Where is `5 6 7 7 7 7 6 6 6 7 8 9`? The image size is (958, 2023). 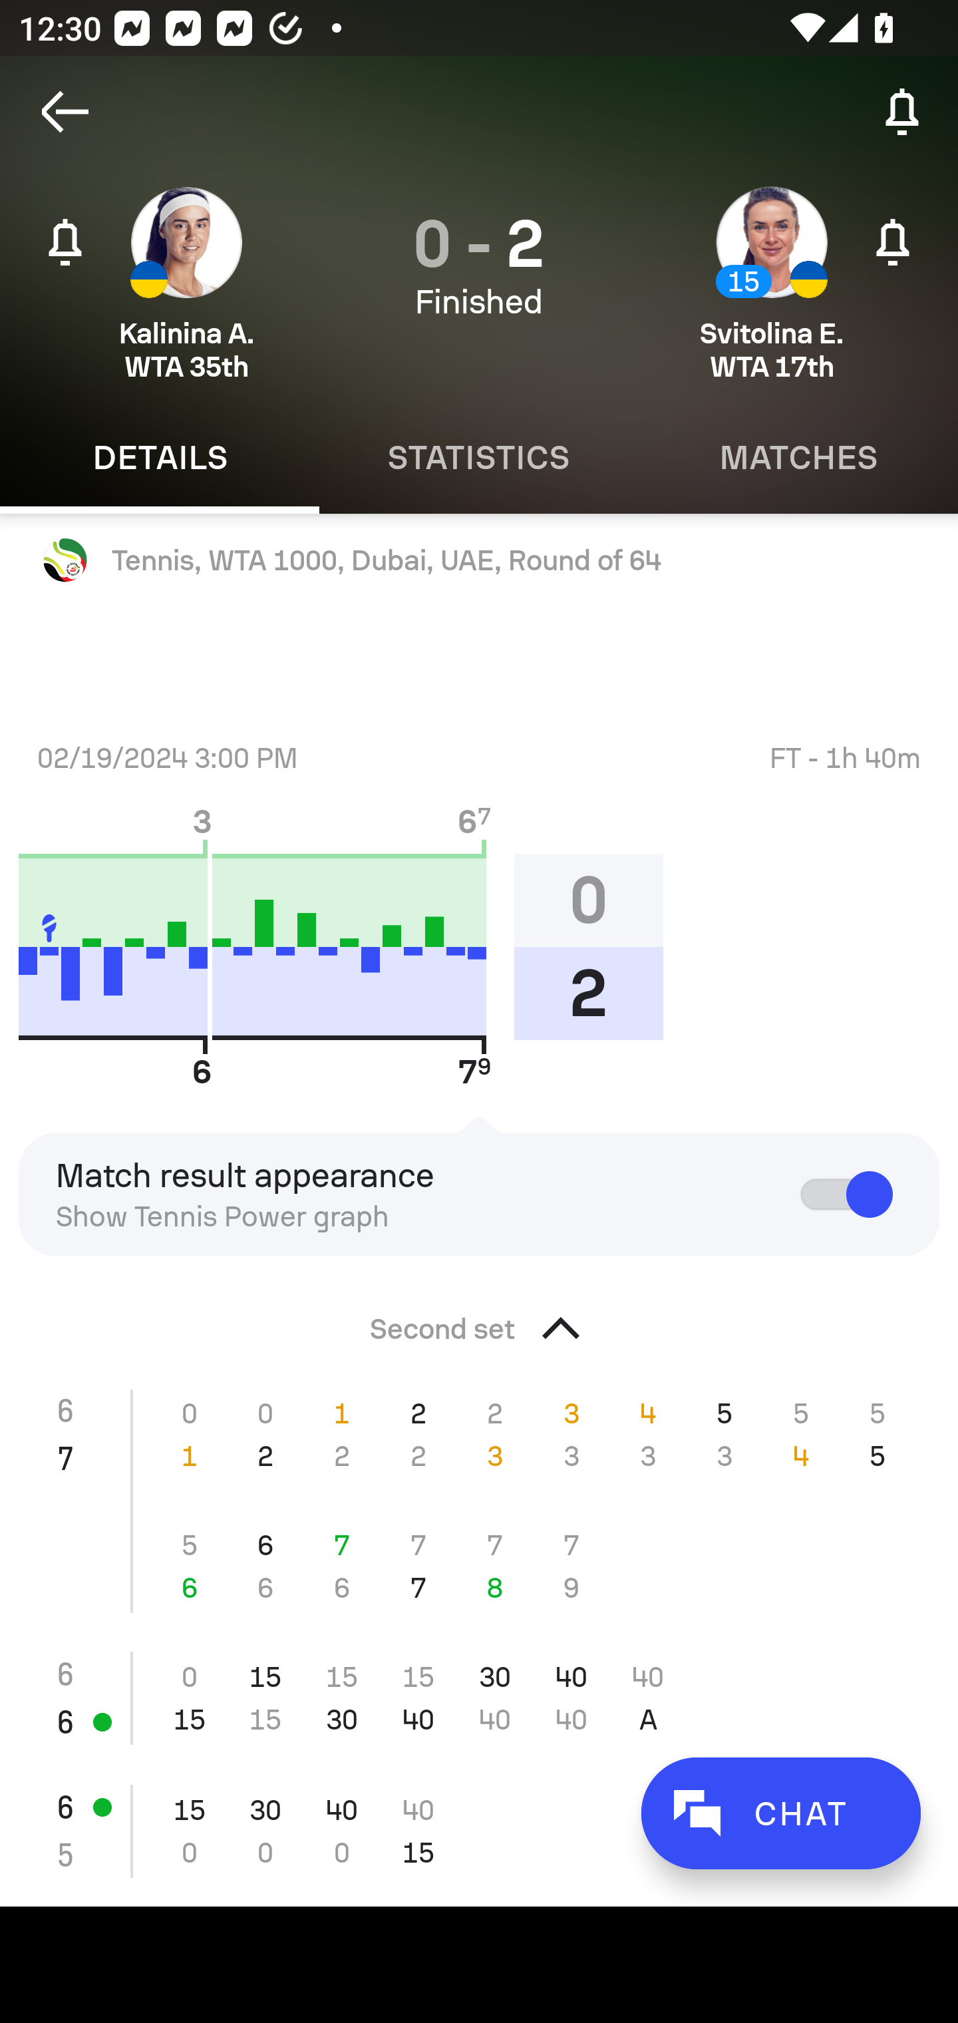
5 6 7 7 7 7 6 6 6 7 8 9 is located at coordinates (479, 1566).